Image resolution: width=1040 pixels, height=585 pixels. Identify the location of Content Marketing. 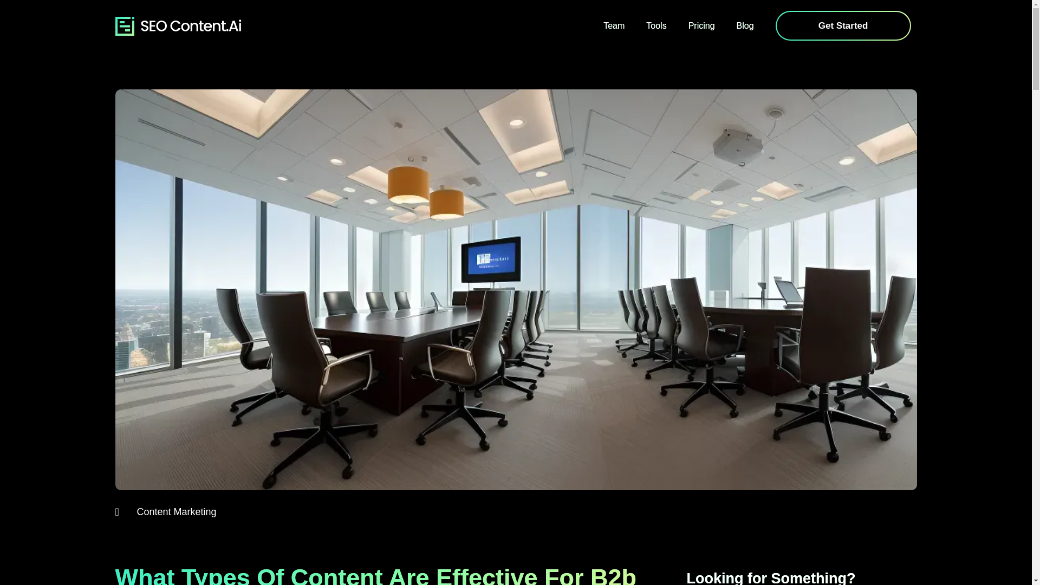
(176, 511).